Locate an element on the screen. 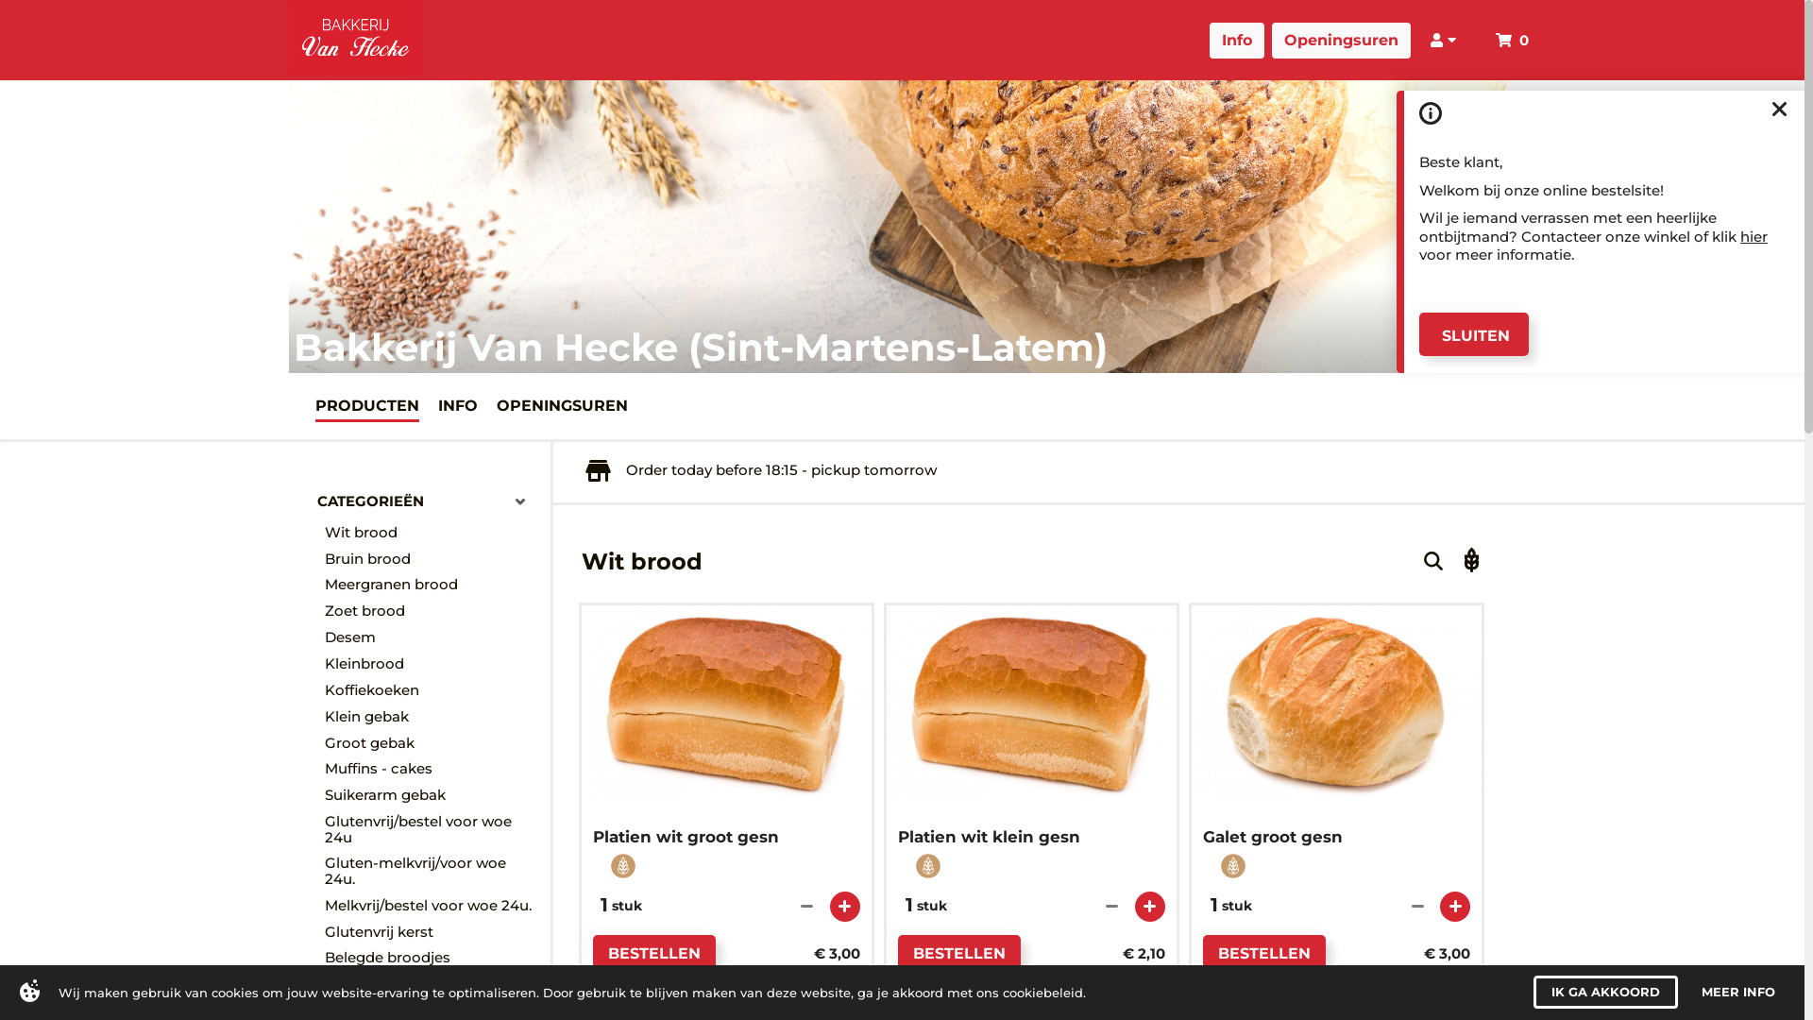  Order today before 18:15 - pickup tomorrow is located at coordinates (761, 470).